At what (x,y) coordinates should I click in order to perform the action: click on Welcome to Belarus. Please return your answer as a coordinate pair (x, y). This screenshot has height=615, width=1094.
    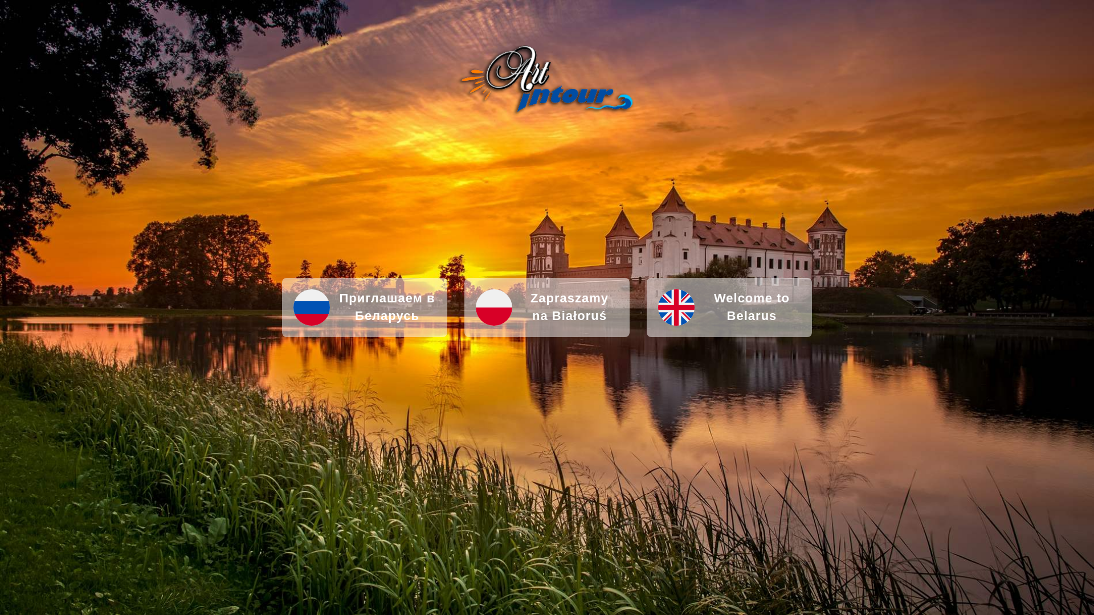
    Looking at the image, I should click on (729, 307).